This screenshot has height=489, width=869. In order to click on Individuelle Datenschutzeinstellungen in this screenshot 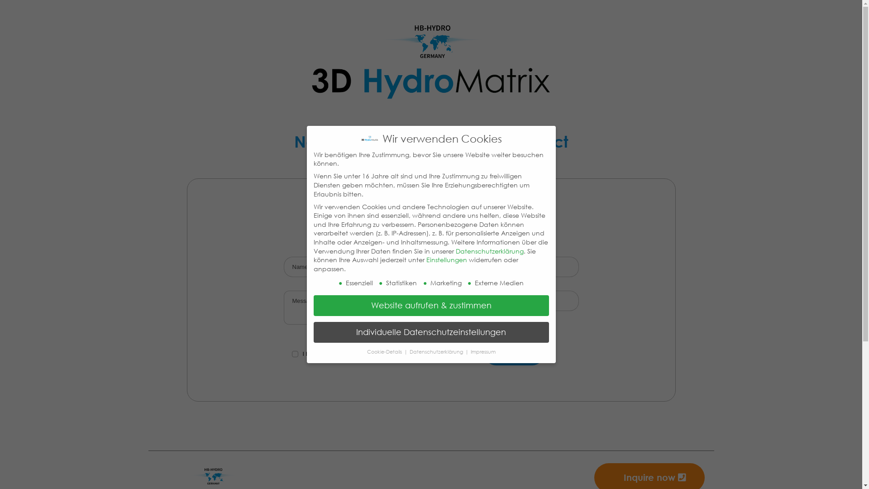, I will do `click(431, 332)`.